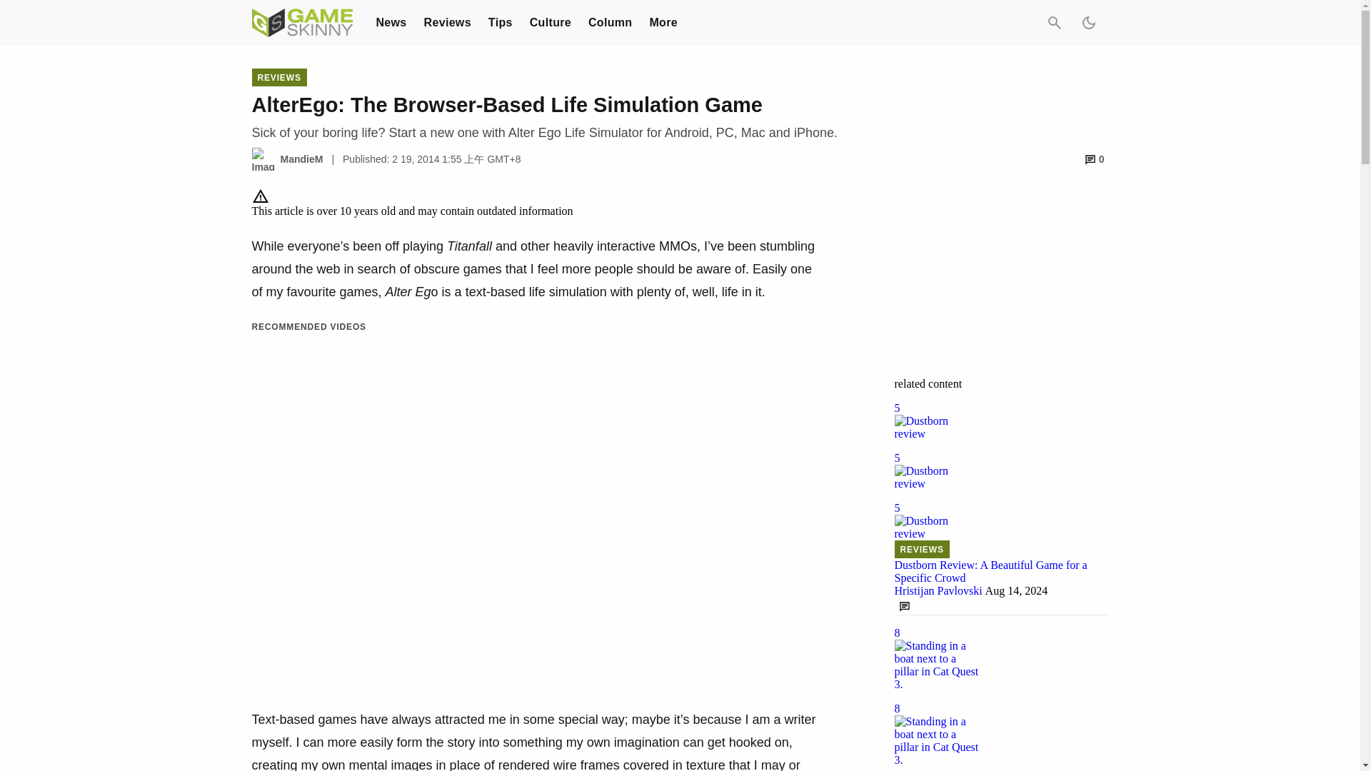  Describe the element at coordinates (610, 21) in the screenshot. I see `Column` at that location.